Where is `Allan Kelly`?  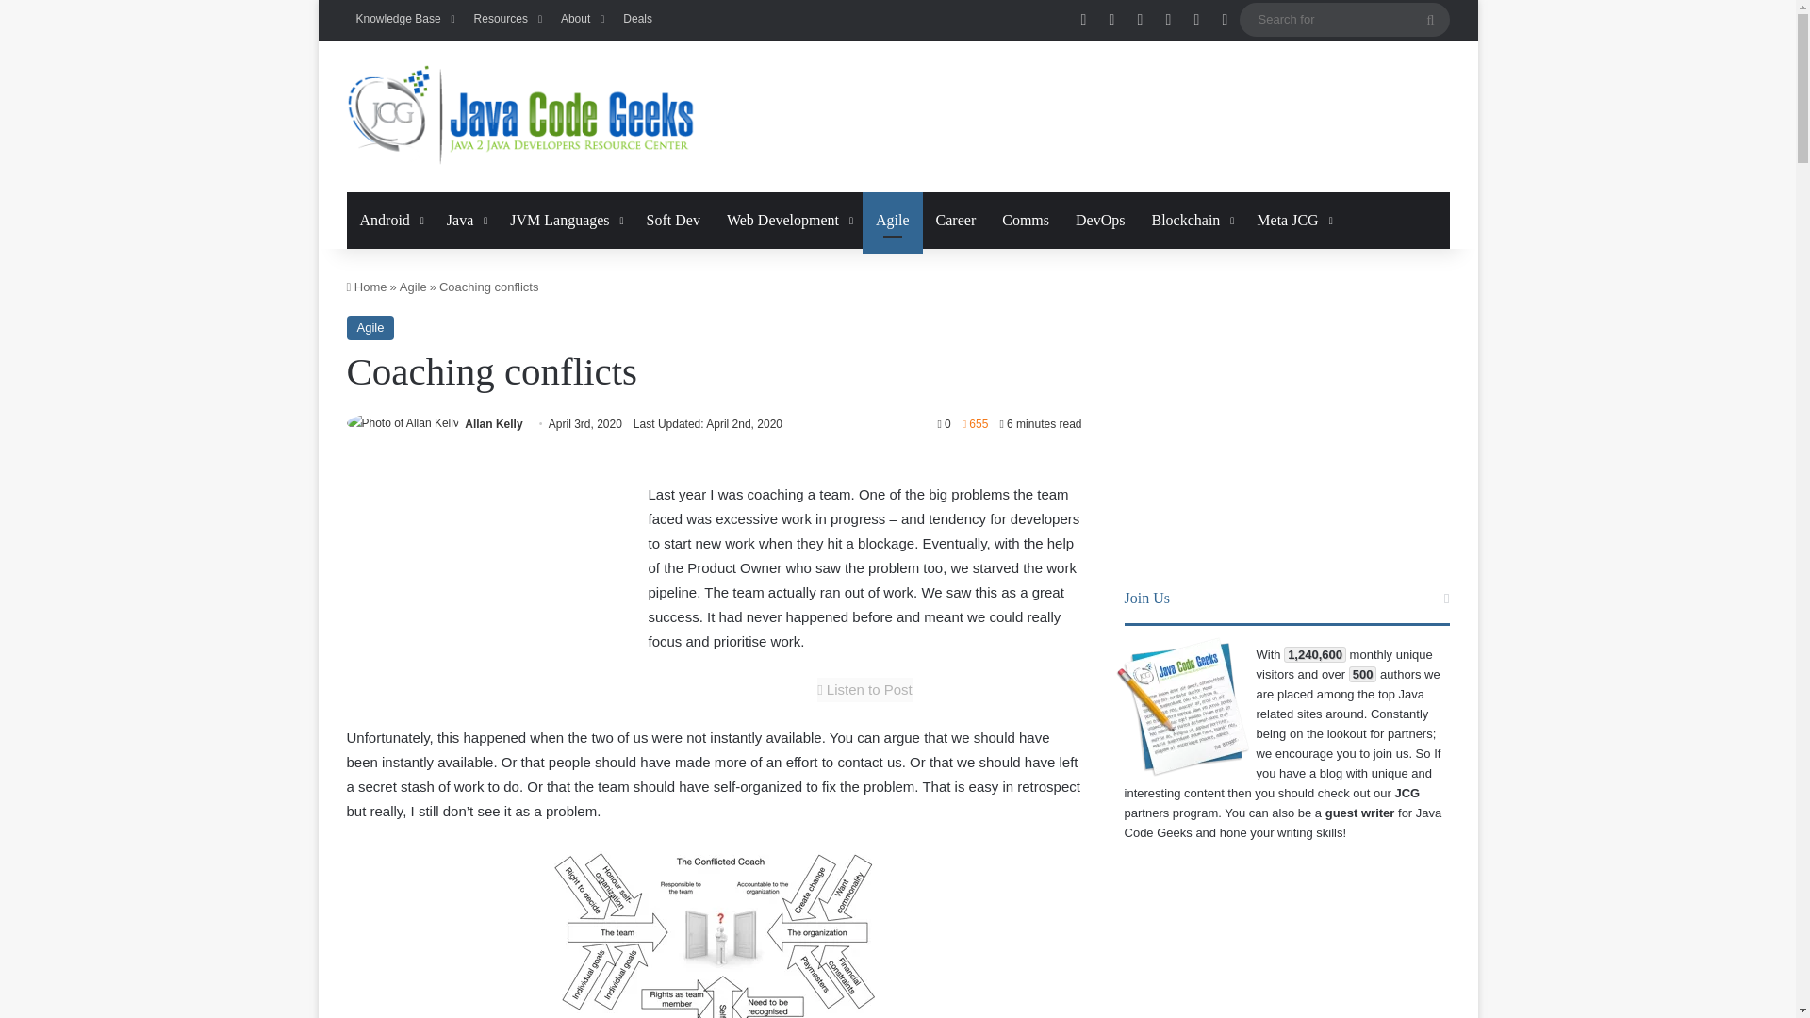
Allan Kelly is located at coordinates (494, 423).